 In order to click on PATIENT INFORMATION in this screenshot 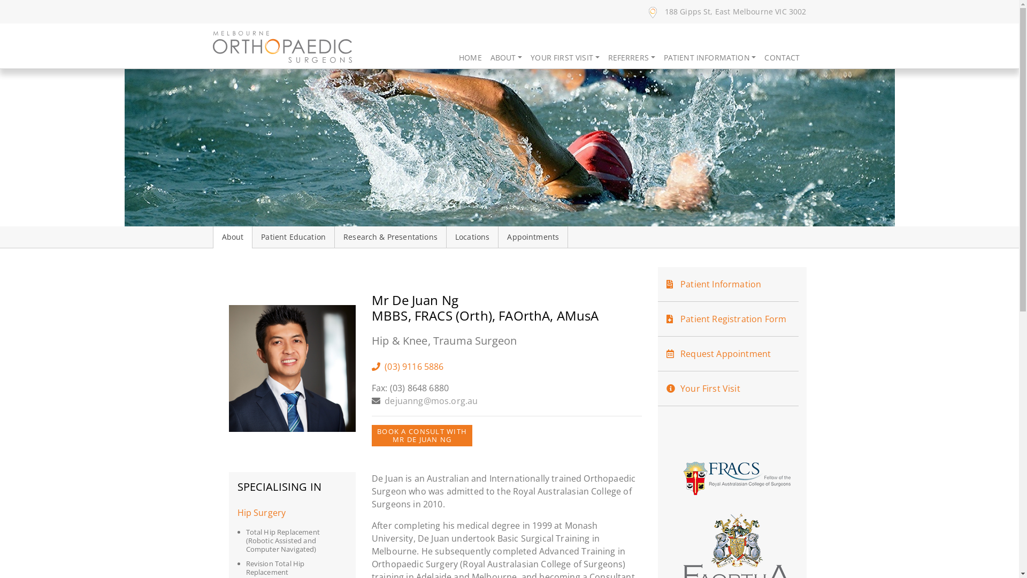, I will do `click(710, 58)`.